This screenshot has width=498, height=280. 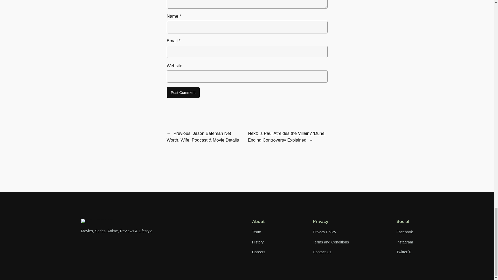 I want to click on Privacy Policy, so click(x=324, y=232).